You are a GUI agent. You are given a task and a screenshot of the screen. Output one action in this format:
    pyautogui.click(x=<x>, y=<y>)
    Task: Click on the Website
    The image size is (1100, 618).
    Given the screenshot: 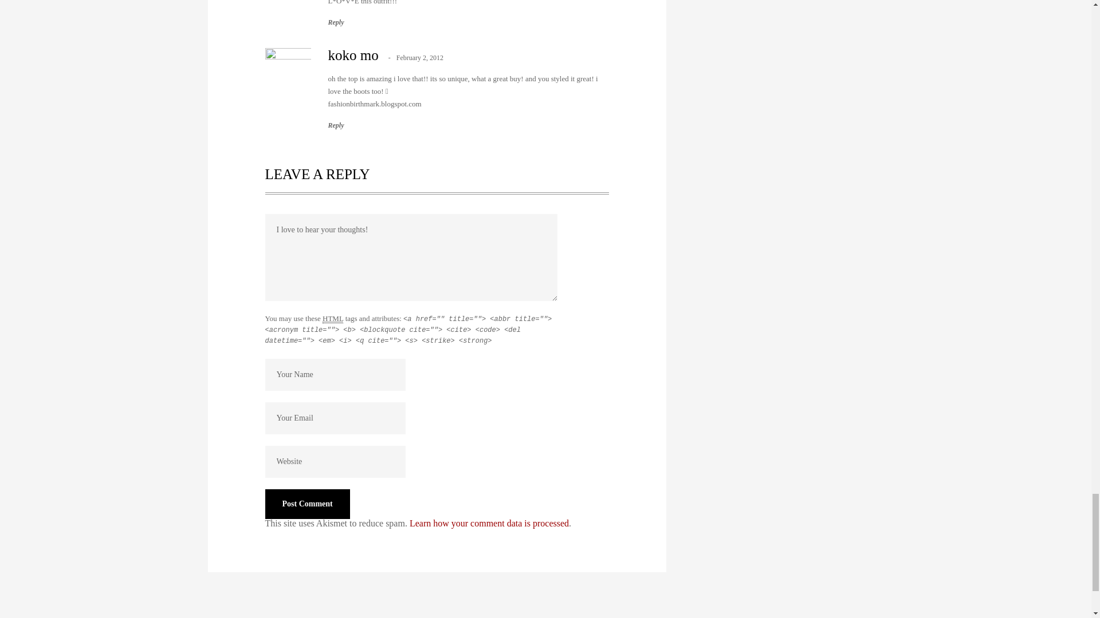 What is the action you would take?
    pyautogui.click(x=335, y=461)
    